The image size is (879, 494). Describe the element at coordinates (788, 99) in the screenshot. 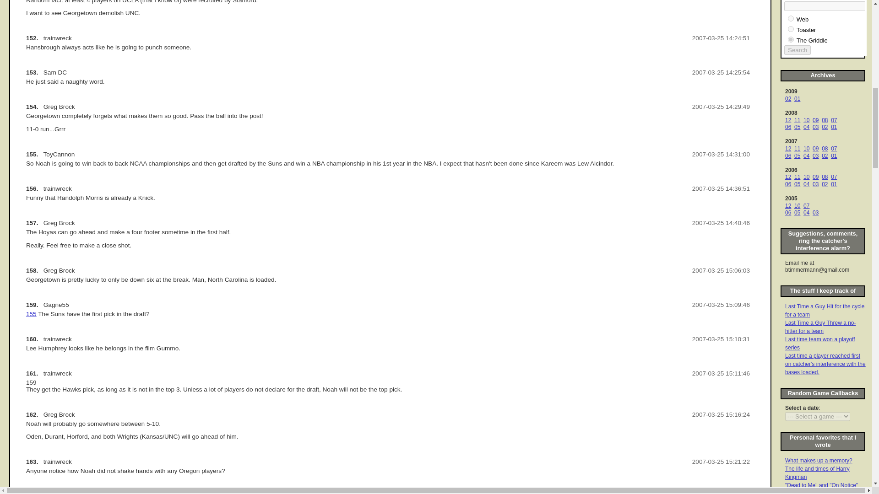

I see `02` at that location.